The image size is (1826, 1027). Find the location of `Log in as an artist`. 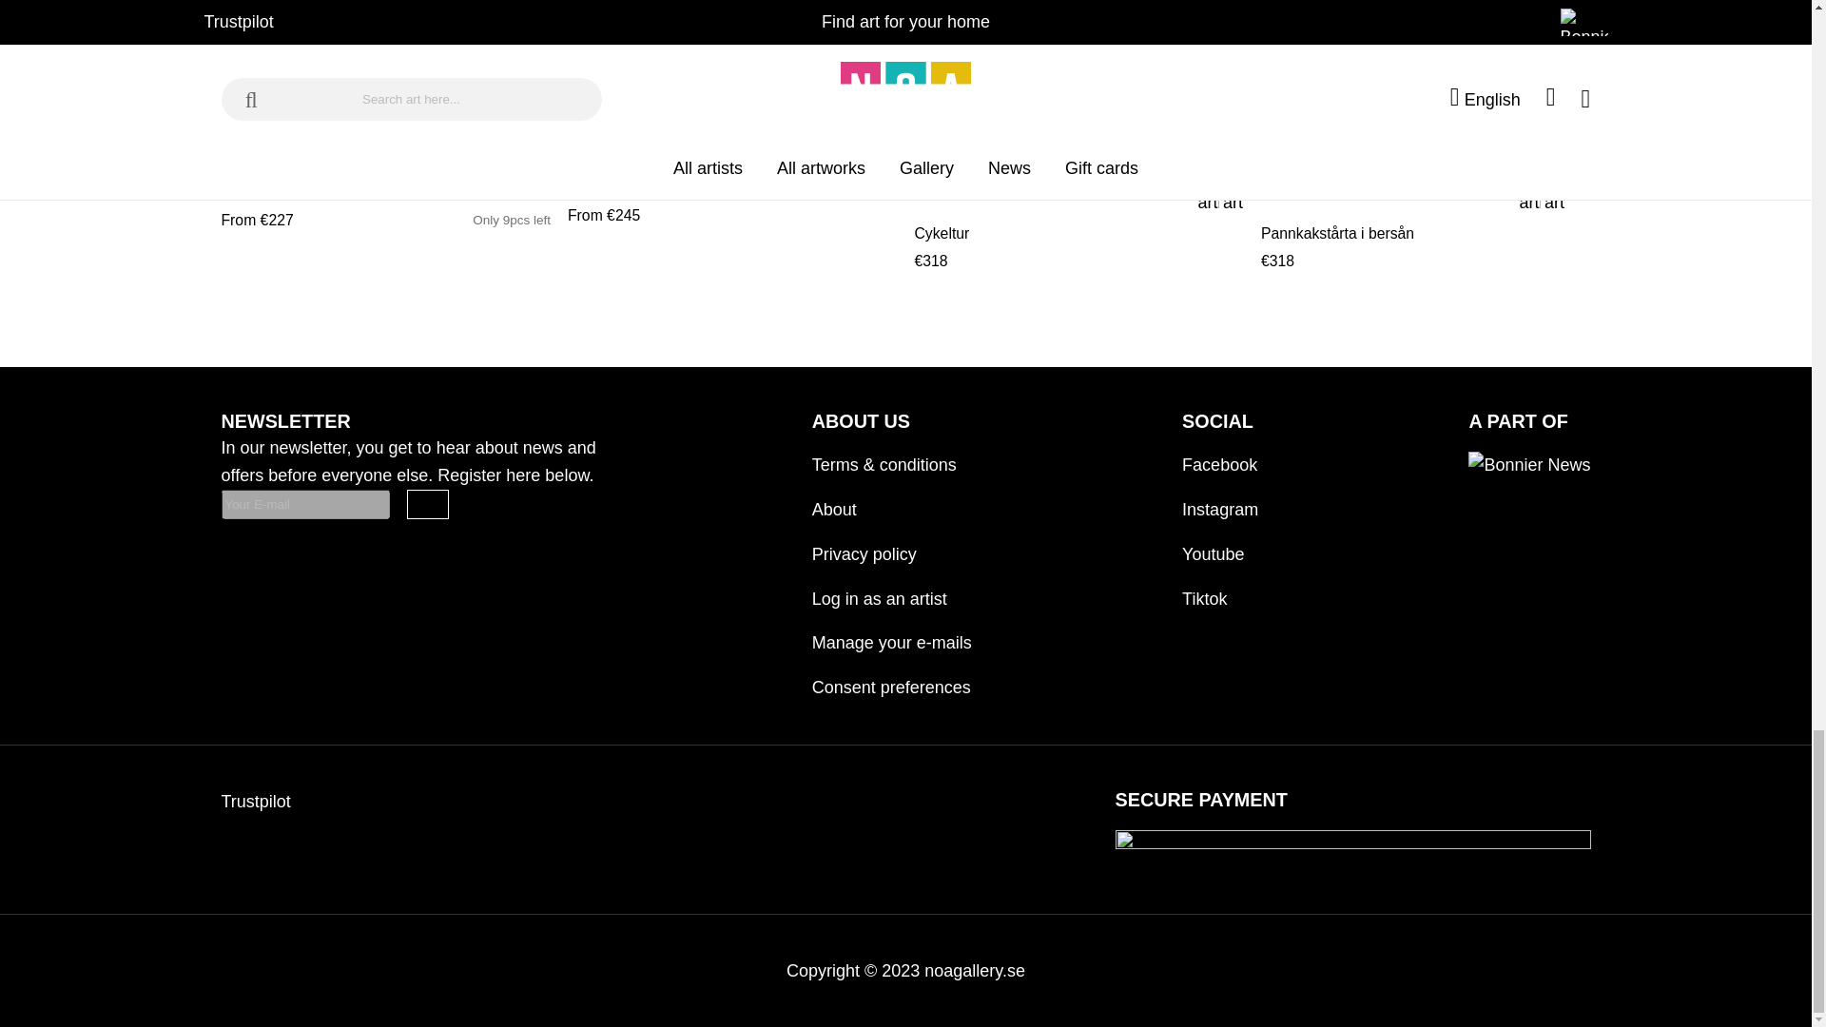

Log in as an artist is located at coordinates (892, 591).